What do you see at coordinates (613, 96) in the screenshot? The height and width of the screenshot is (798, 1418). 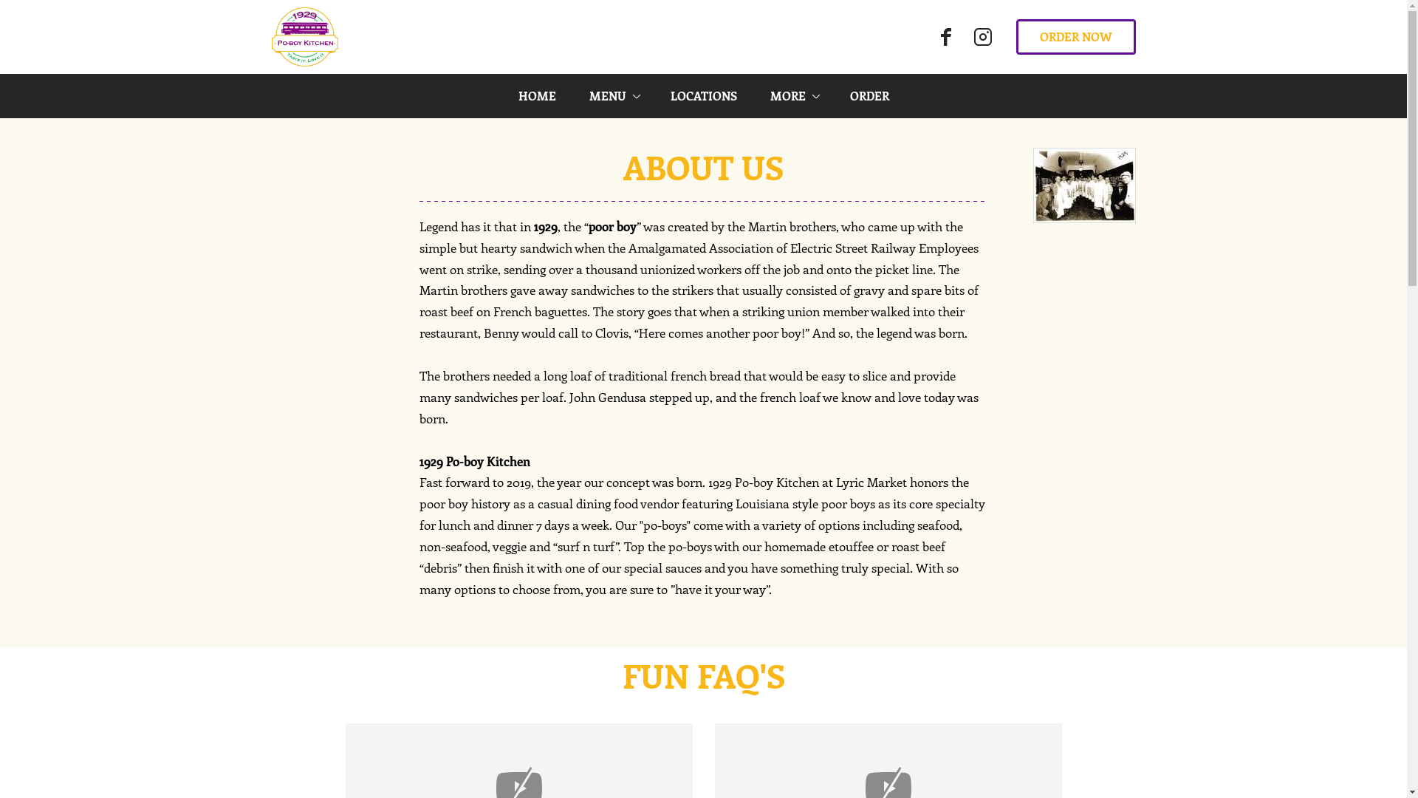 I see `MENU` at bounding box center [613, 96].